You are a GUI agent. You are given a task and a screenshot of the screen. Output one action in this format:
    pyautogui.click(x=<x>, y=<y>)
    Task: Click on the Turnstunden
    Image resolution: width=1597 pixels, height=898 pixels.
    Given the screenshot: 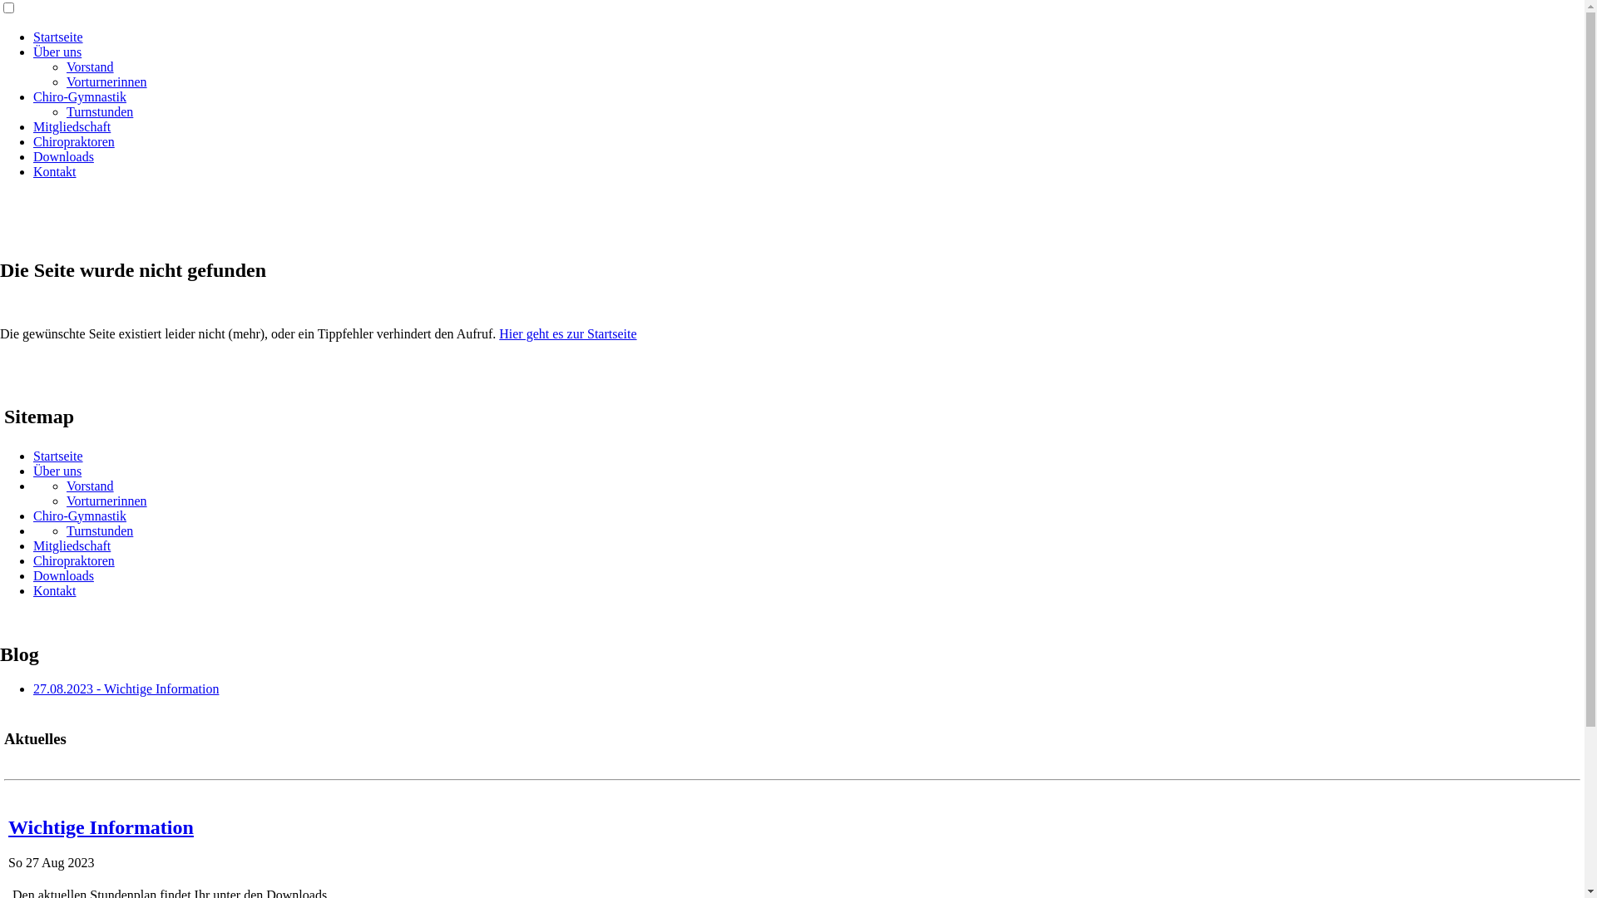 What is the action you would take?
    pyautogui.click(x=100, y=530)
    